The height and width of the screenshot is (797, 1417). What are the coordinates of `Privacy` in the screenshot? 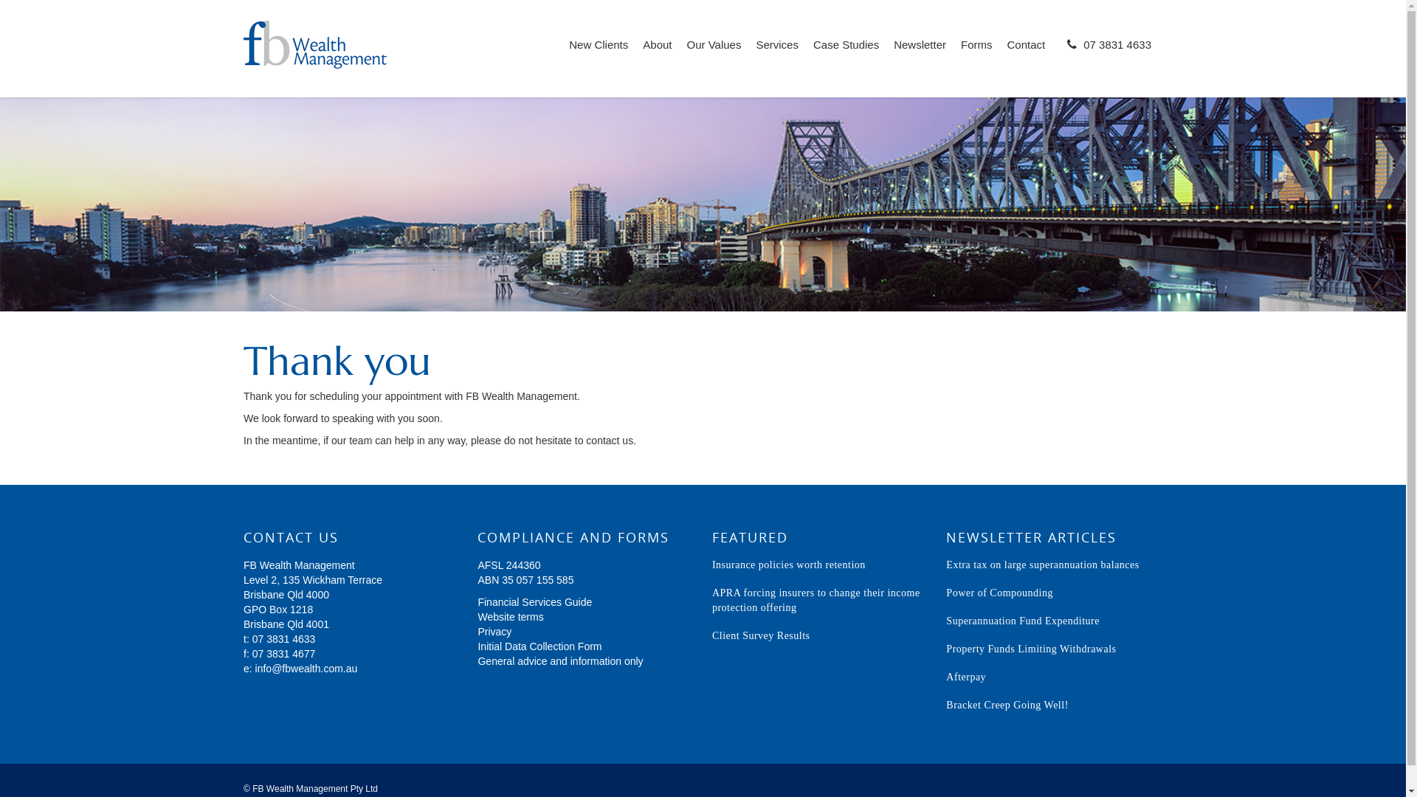 It's located at (494, 632).